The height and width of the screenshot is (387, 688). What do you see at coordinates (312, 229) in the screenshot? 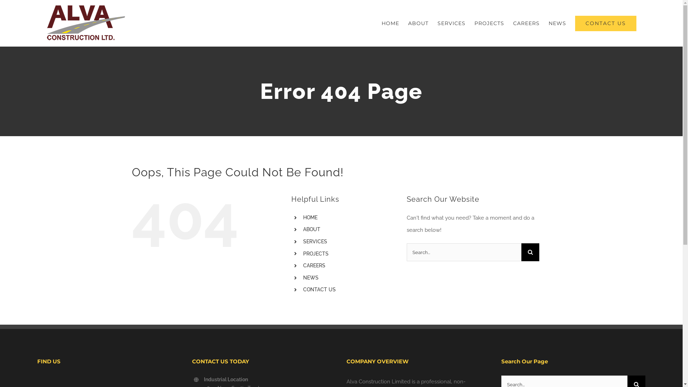
I see `ABOUT` at bounding box center [312, 229].